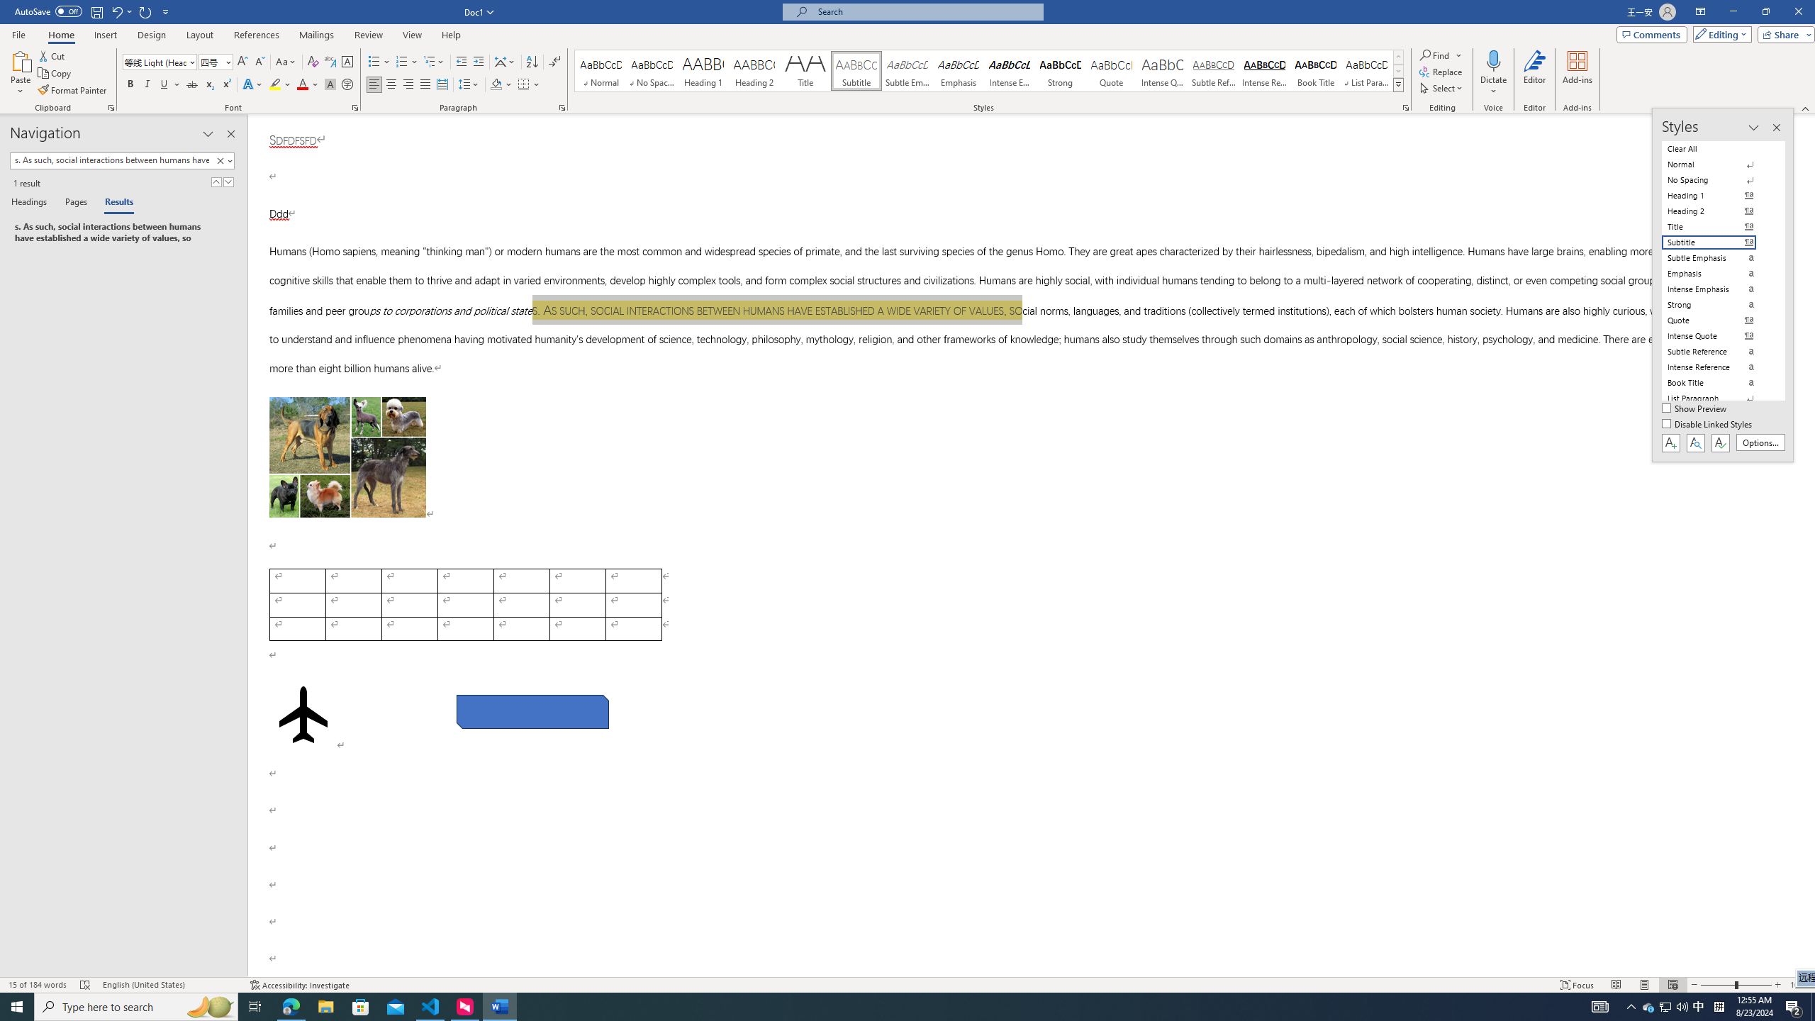 The width and height of the screenshot is (1815, 1021). Describe the element at coordinates (147, 85) in the screenshot. I see `Italic` at that location.